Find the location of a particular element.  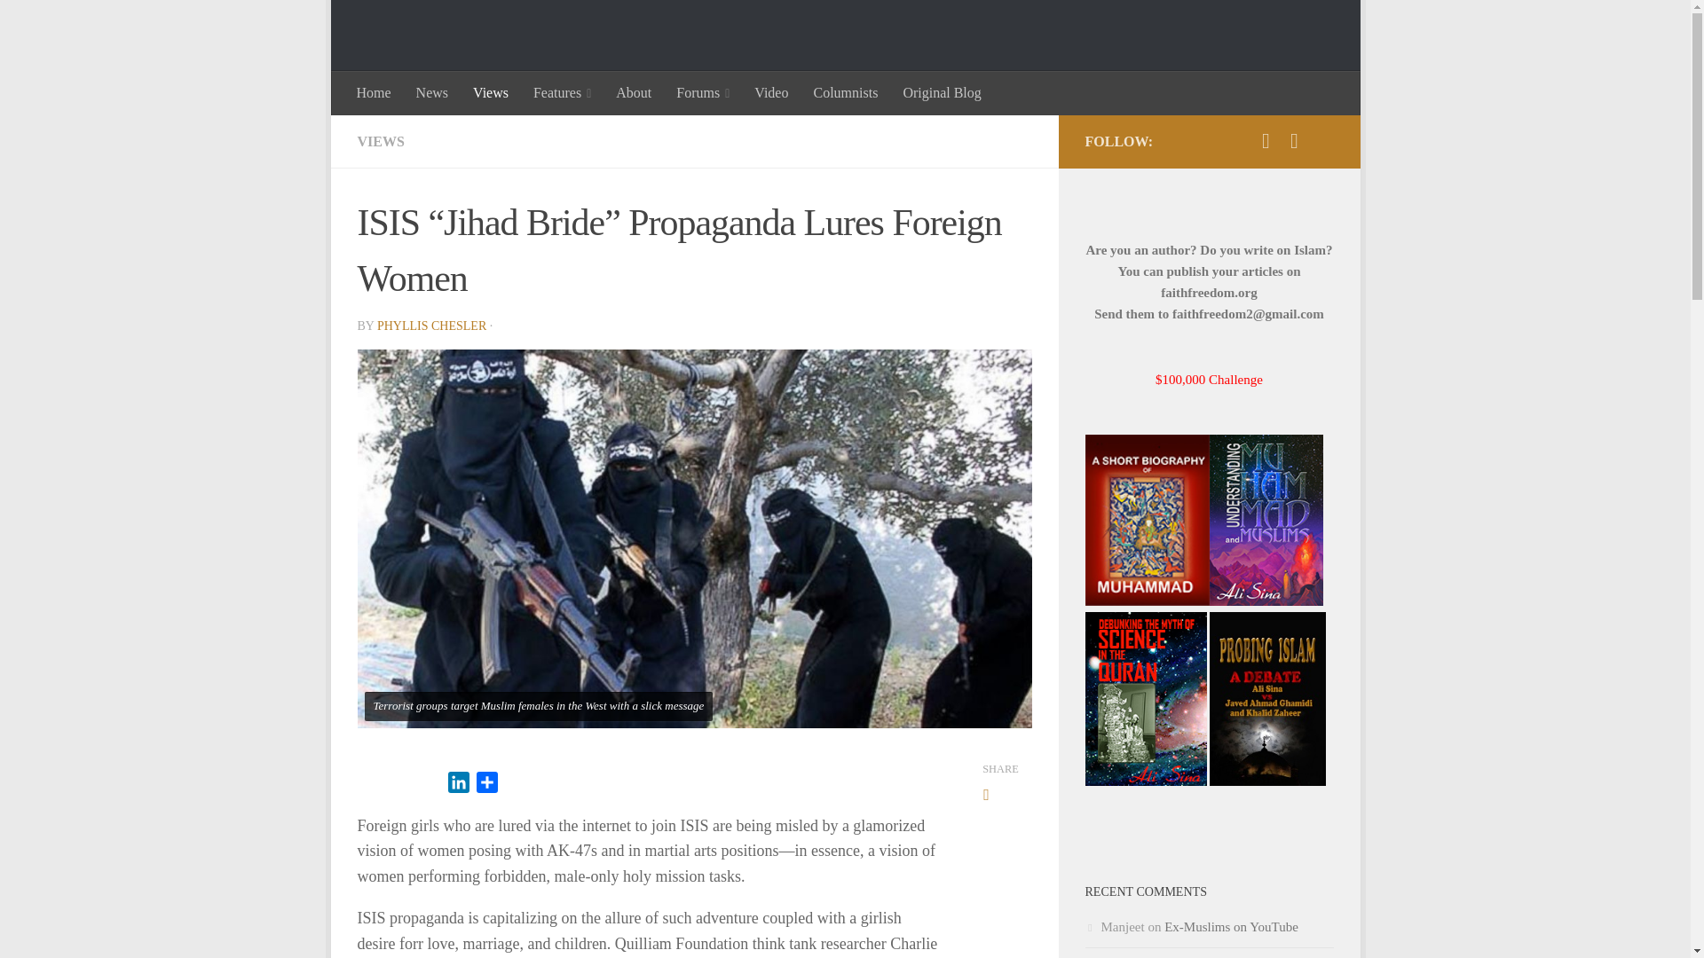

Home is located at coordinates (374, 92).